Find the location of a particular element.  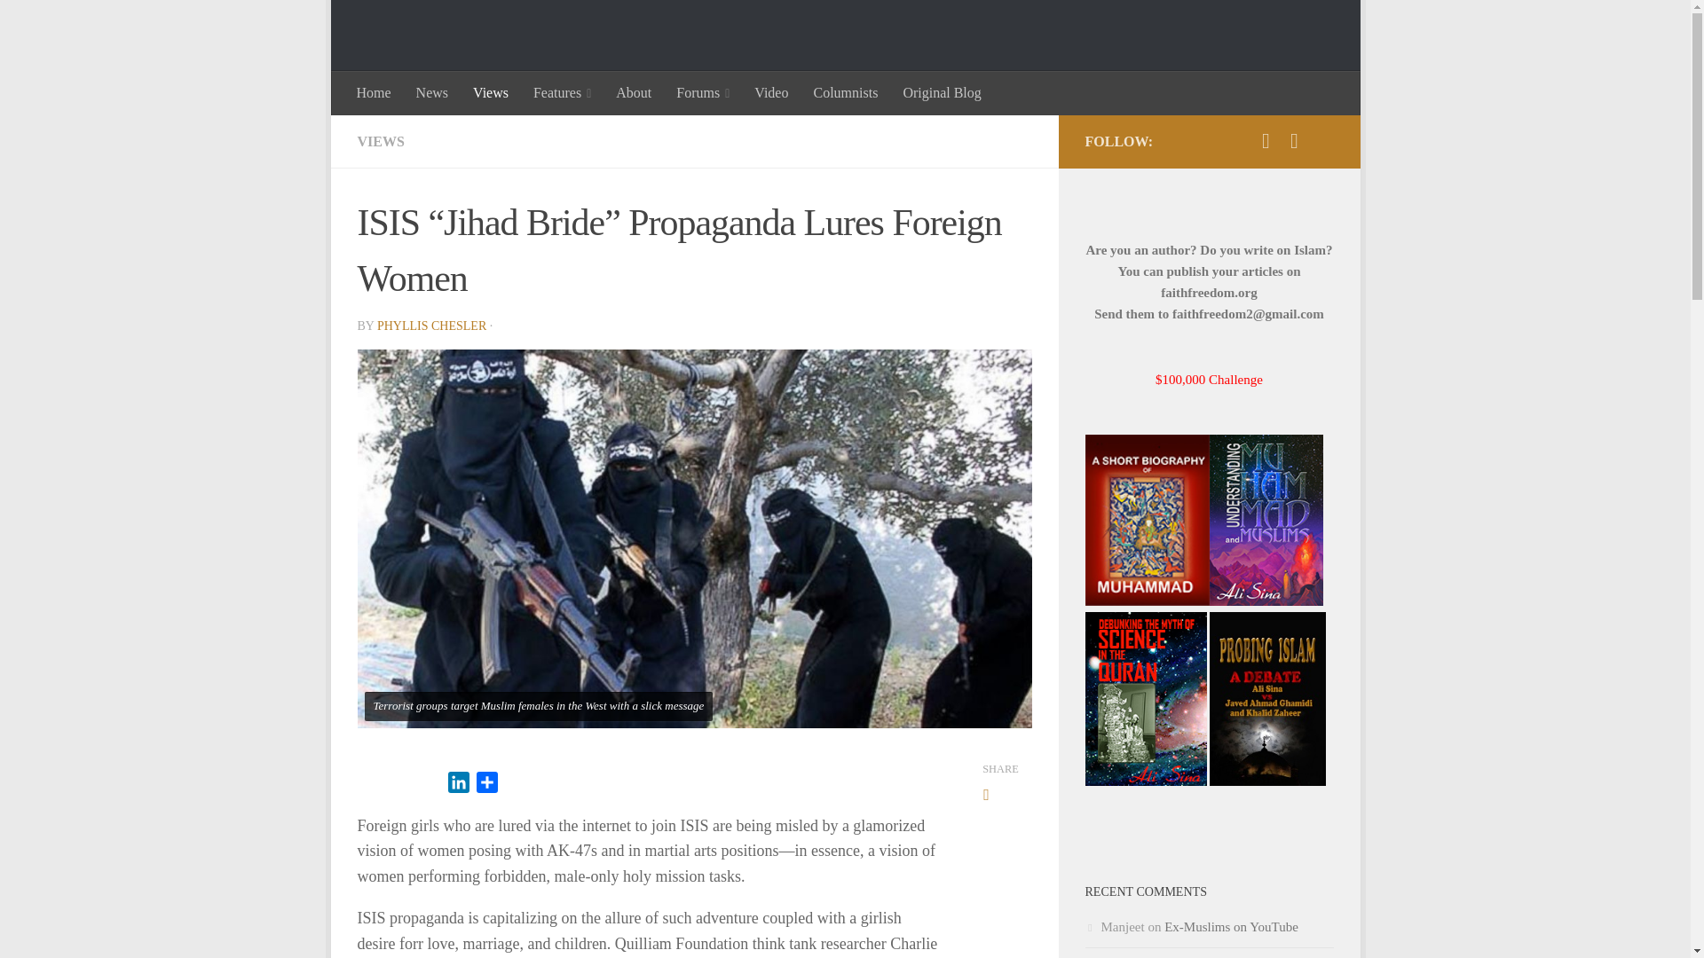

Home is located at coordinates (374, 92).